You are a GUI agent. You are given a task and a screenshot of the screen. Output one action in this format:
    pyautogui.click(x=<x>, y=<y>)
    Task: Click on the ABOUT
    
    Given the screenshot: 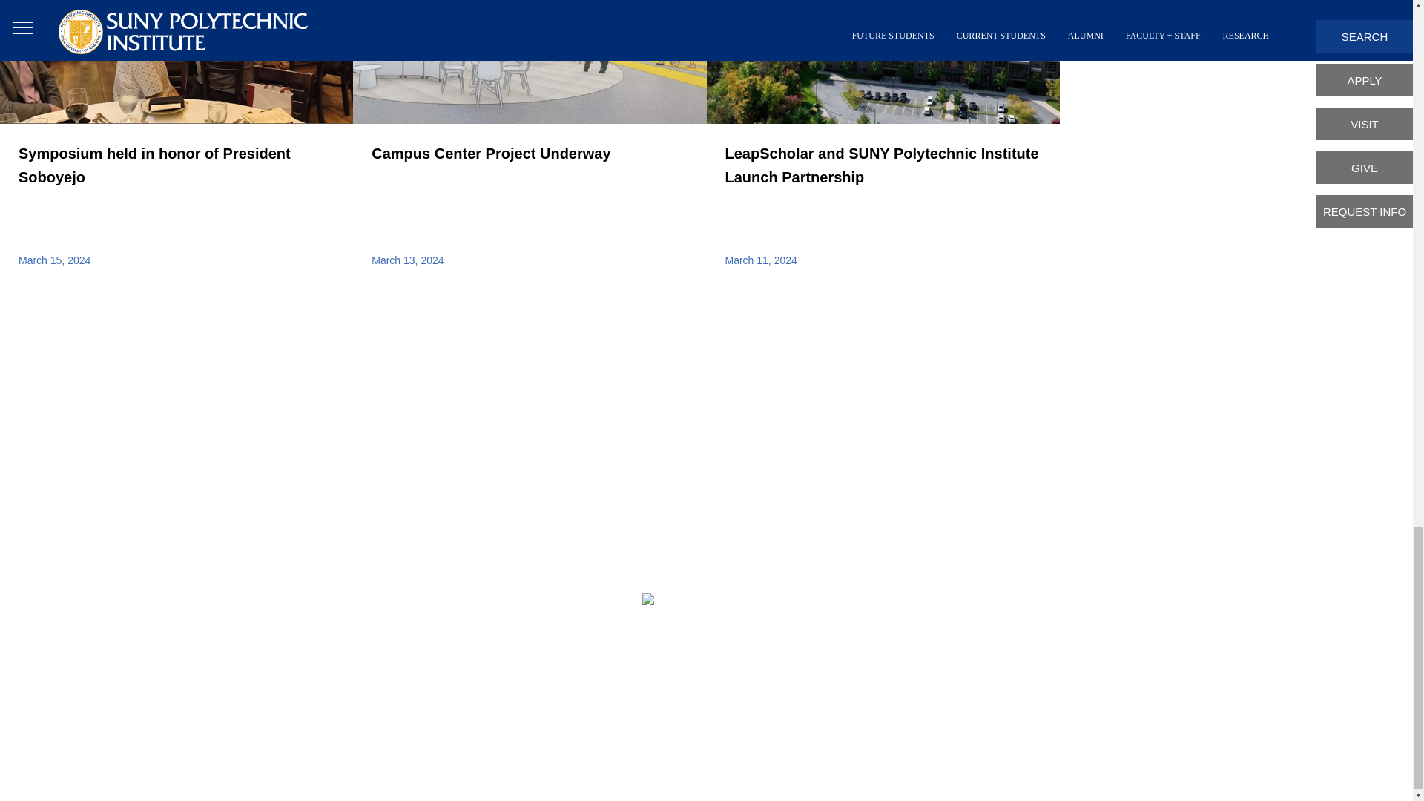 What is the action you would take?
    pyautogui.click(x=887, y=524)
    